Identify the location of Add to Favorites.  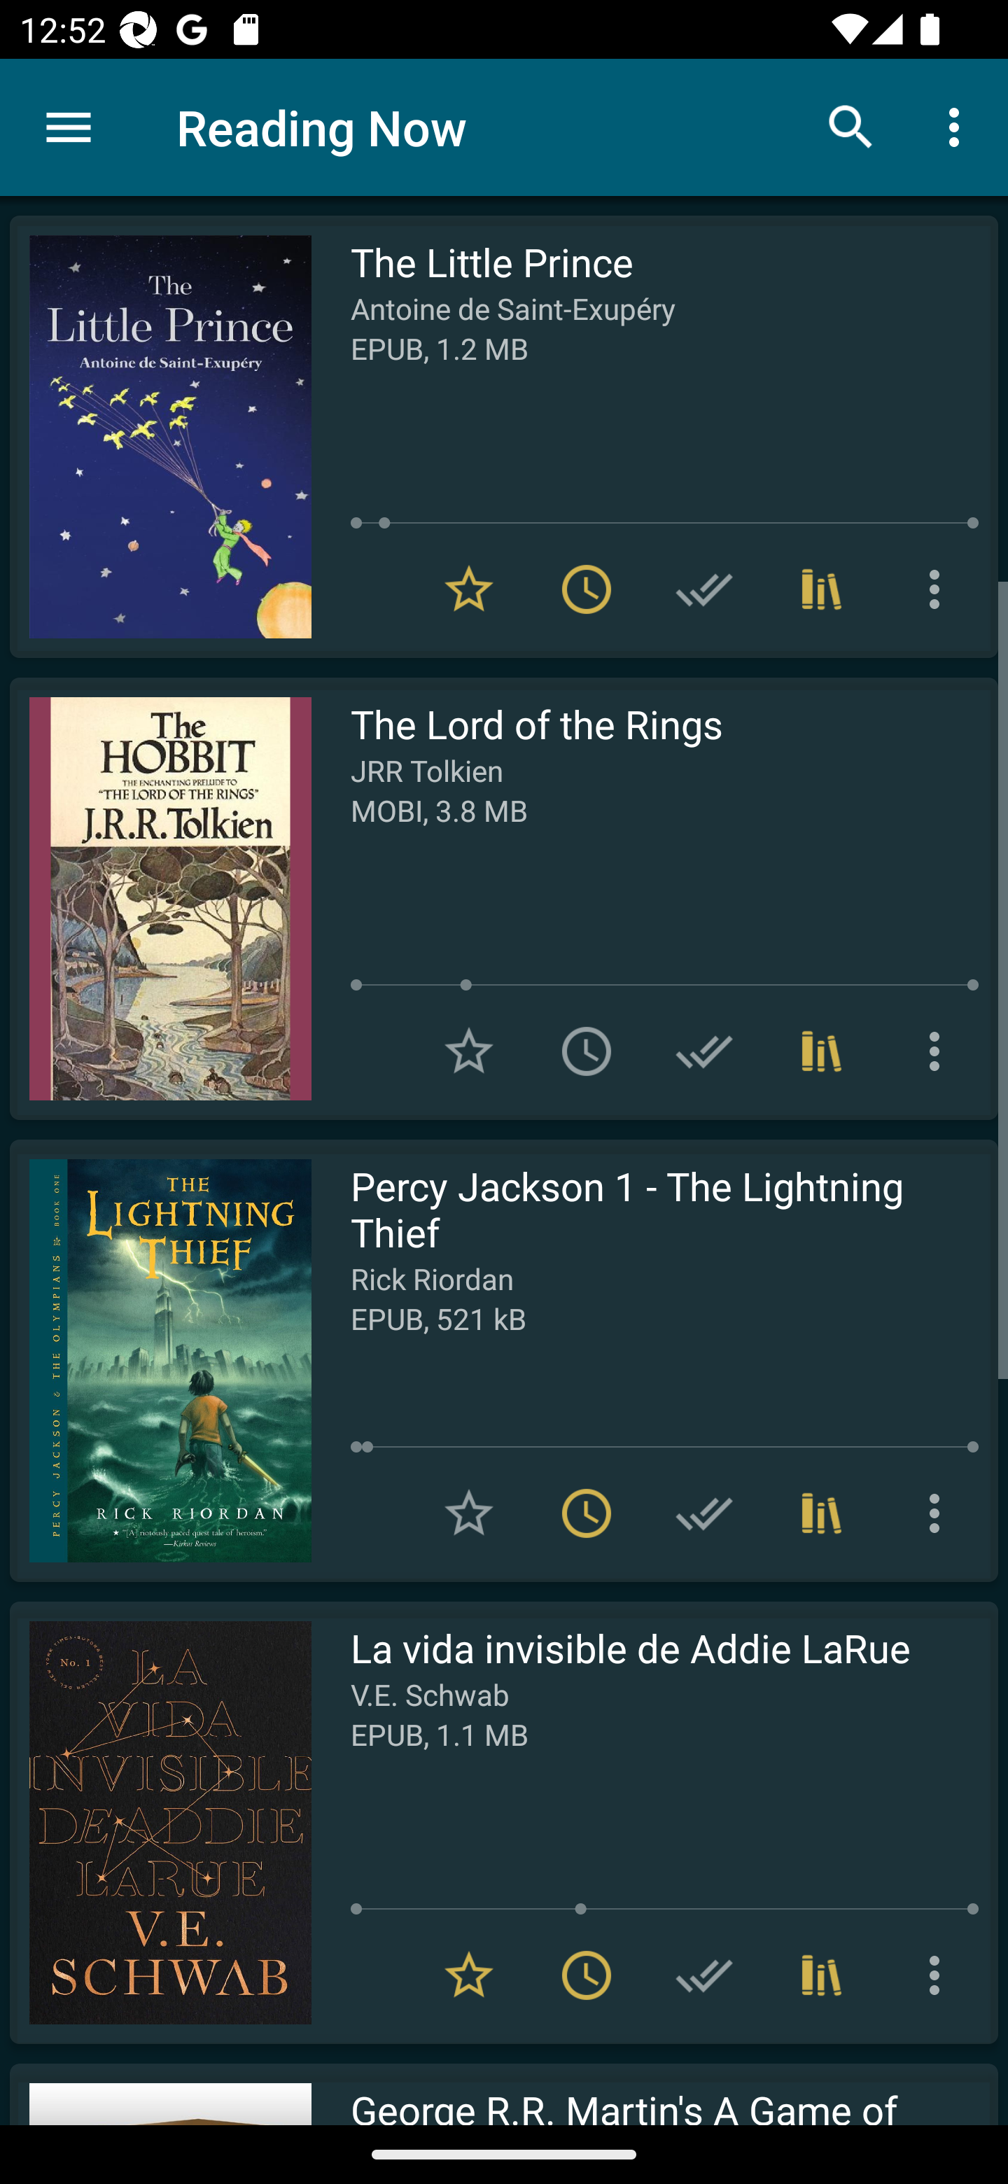
(469, 1050).